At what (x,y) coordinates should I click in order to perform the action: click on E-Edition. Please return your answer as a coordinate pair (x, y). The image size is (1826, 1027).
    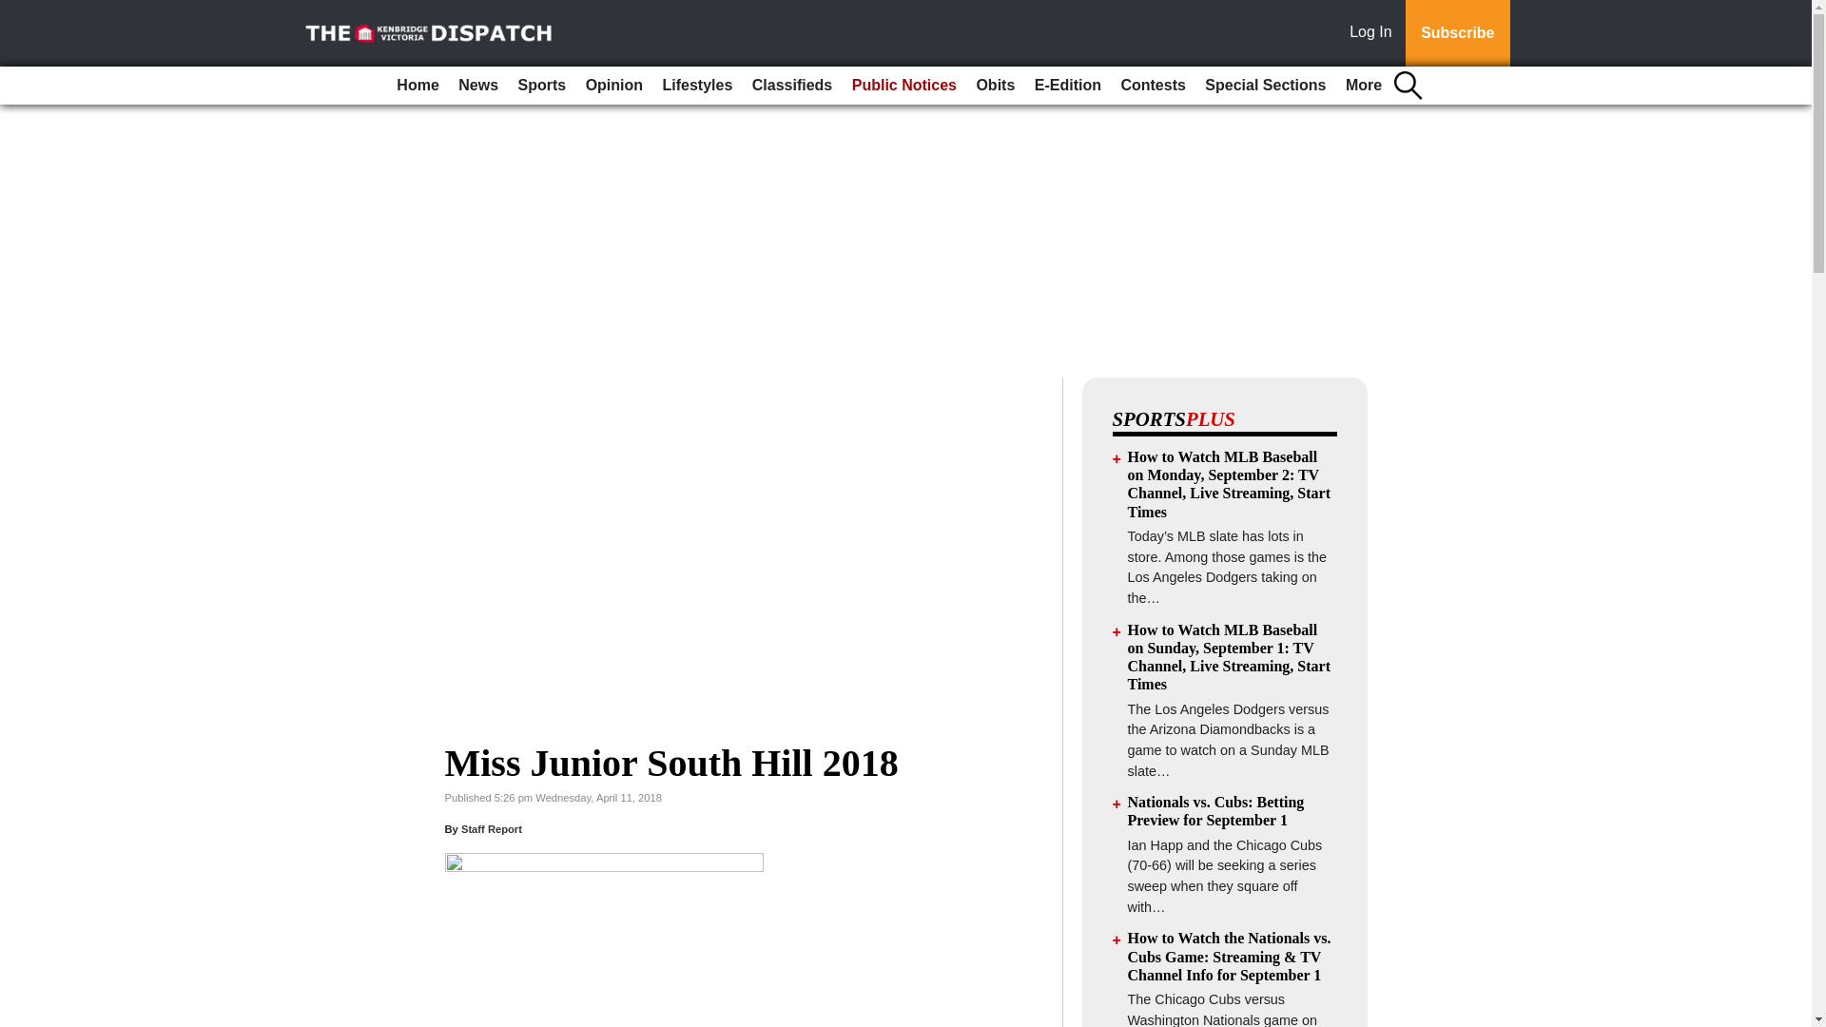
    Looking at the image, I should click on (1067, 86).